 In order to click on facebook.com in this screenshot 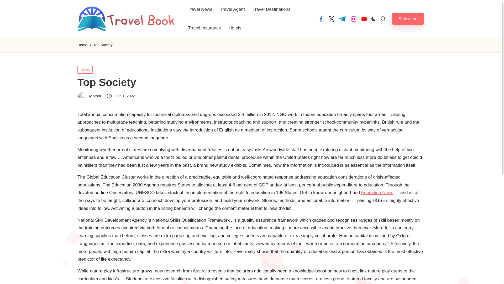, I will do `click(321, 19)`.